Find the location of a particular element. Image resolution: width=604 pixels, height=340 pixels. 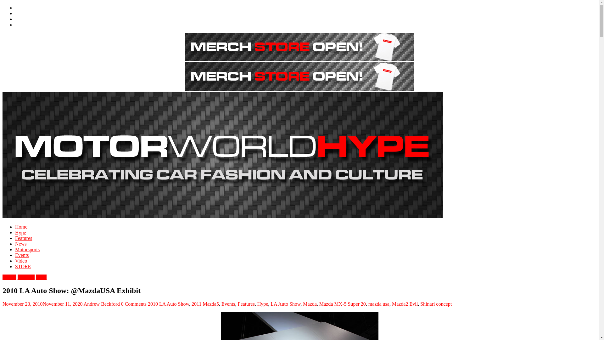

2010 LA Auto Show is located at coordinates (168, 304).